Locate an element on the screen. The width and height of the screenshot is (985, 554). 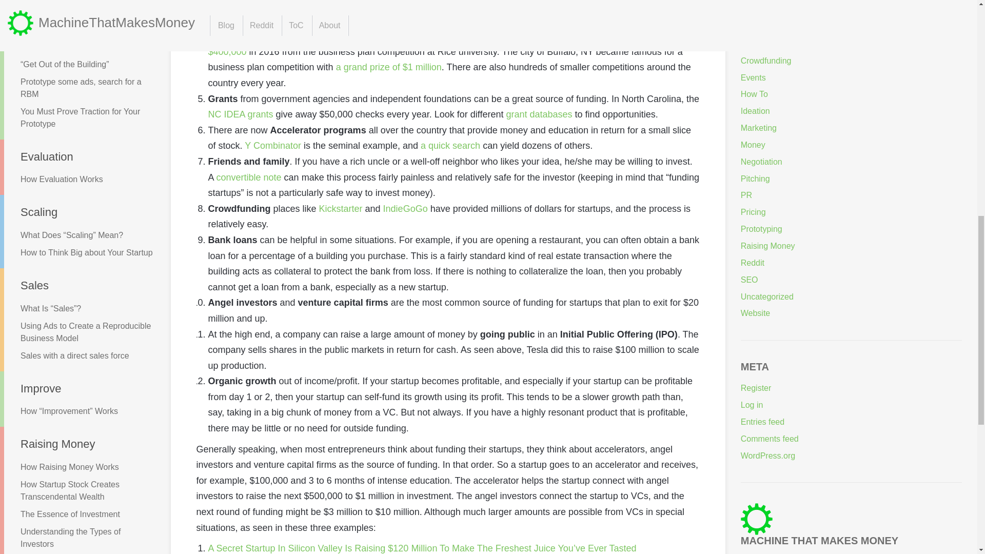
Using Ads to Create a Reproducible Business Model is located at coordinates (78, 332).